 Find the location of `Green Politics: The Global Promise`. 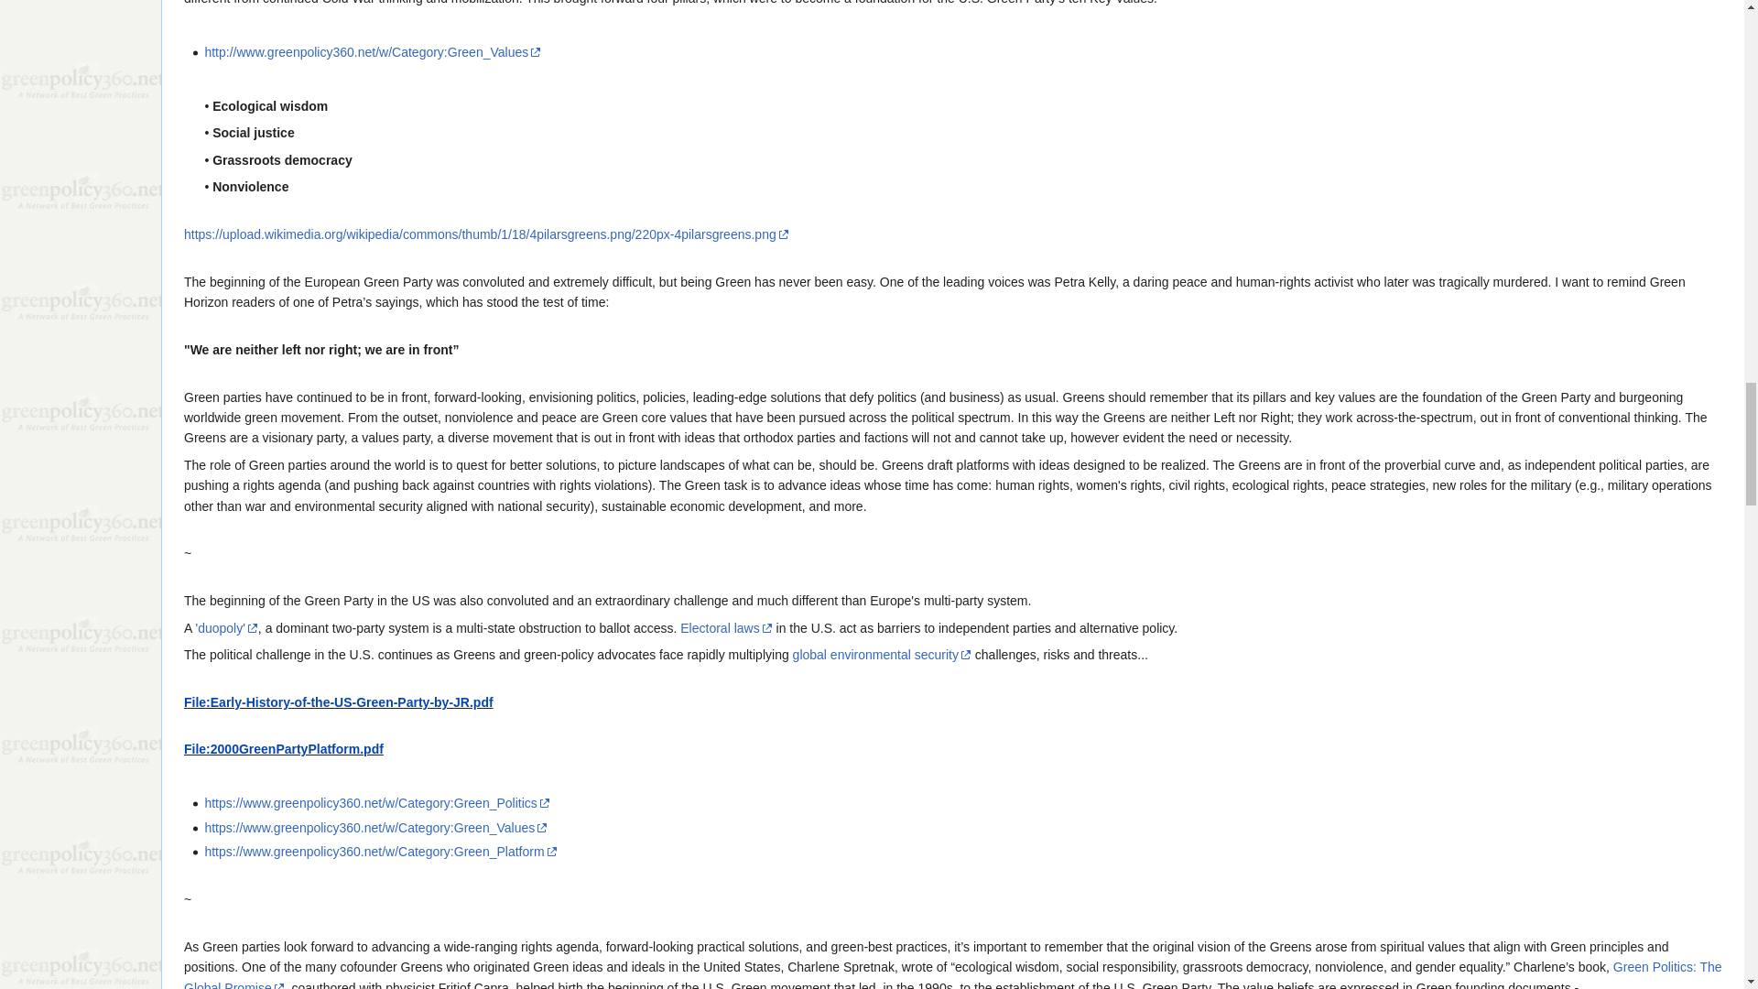

Green Politics: The Global Promise is located at coordinates (953, 974).